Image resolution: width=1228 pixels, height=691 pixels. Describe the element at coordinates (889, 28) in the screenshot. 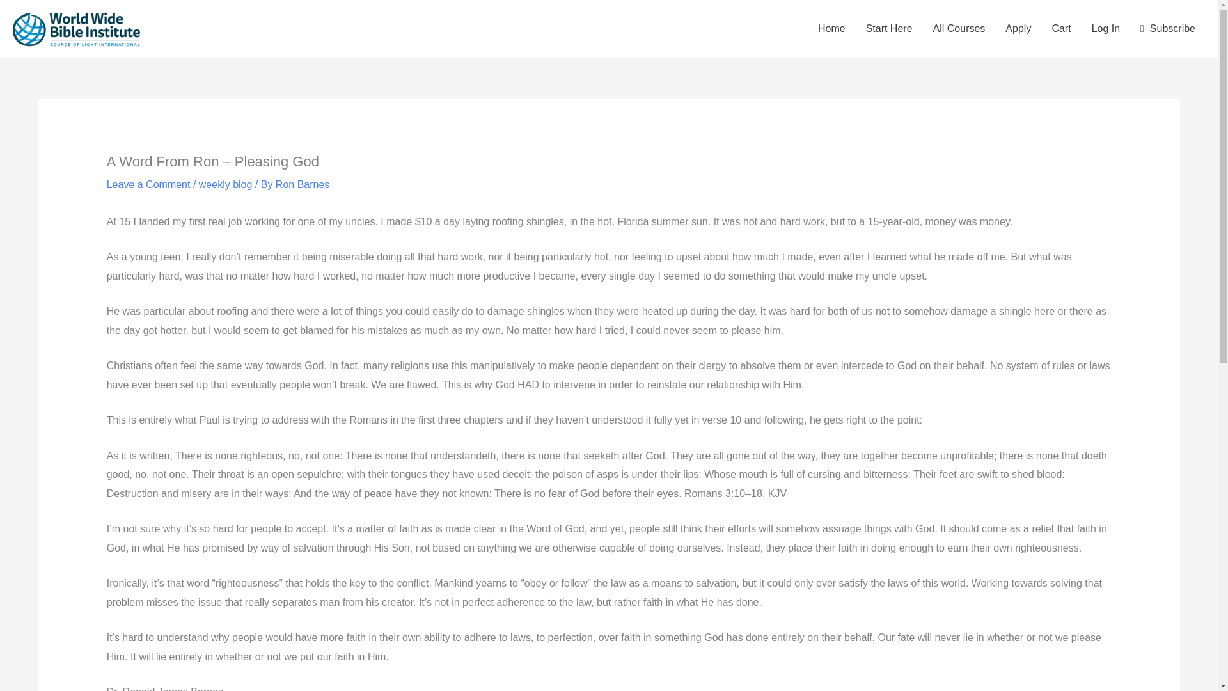

I see `Start Here` at that location.